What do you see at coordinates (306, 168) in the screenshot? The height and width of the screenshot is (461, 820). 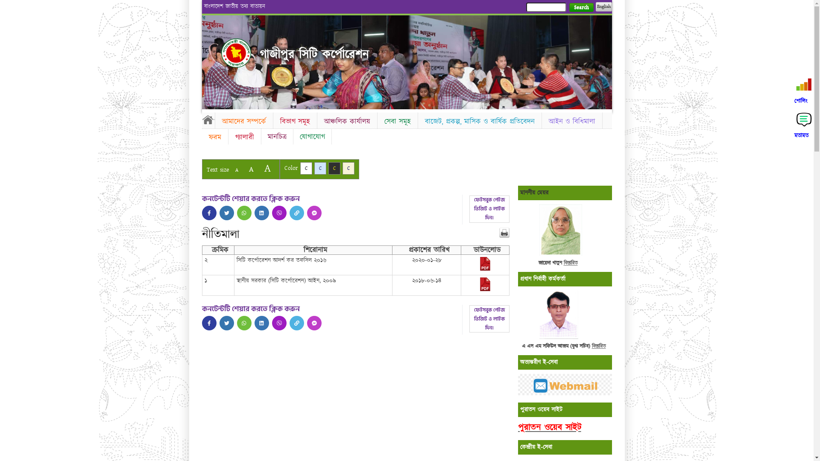 I see `C` at bounding box center [306, 168].